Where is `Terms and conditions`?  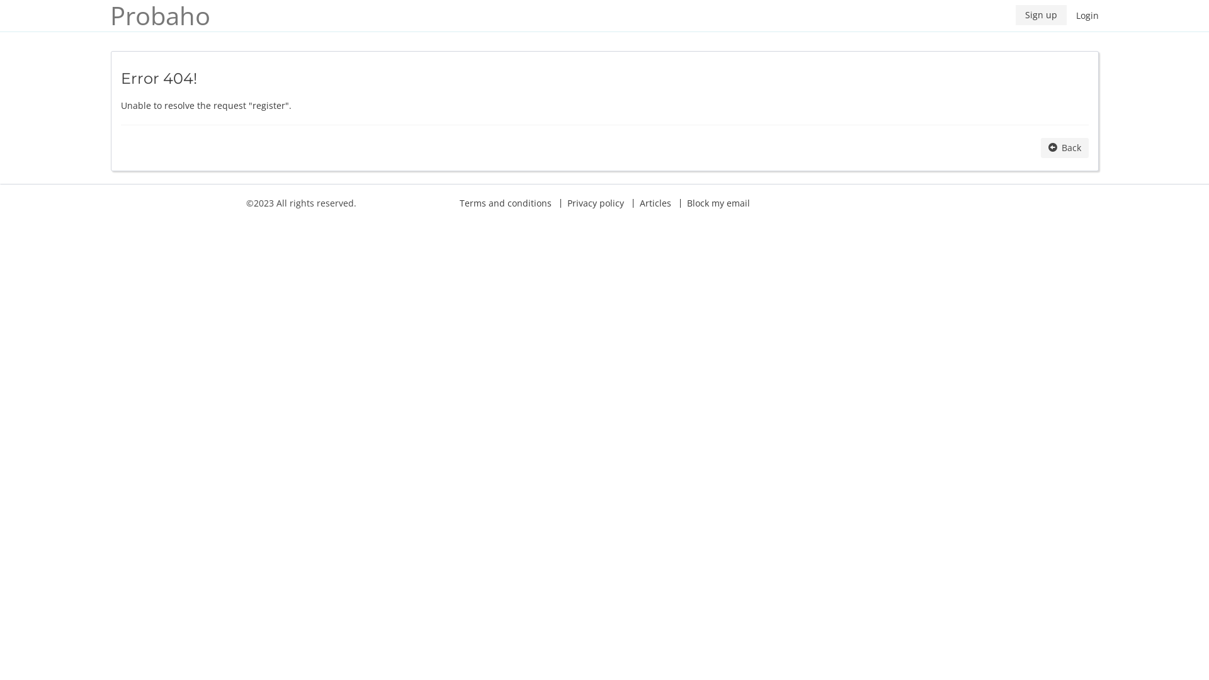
Terms and conditions is located at coordinates (506, 203).